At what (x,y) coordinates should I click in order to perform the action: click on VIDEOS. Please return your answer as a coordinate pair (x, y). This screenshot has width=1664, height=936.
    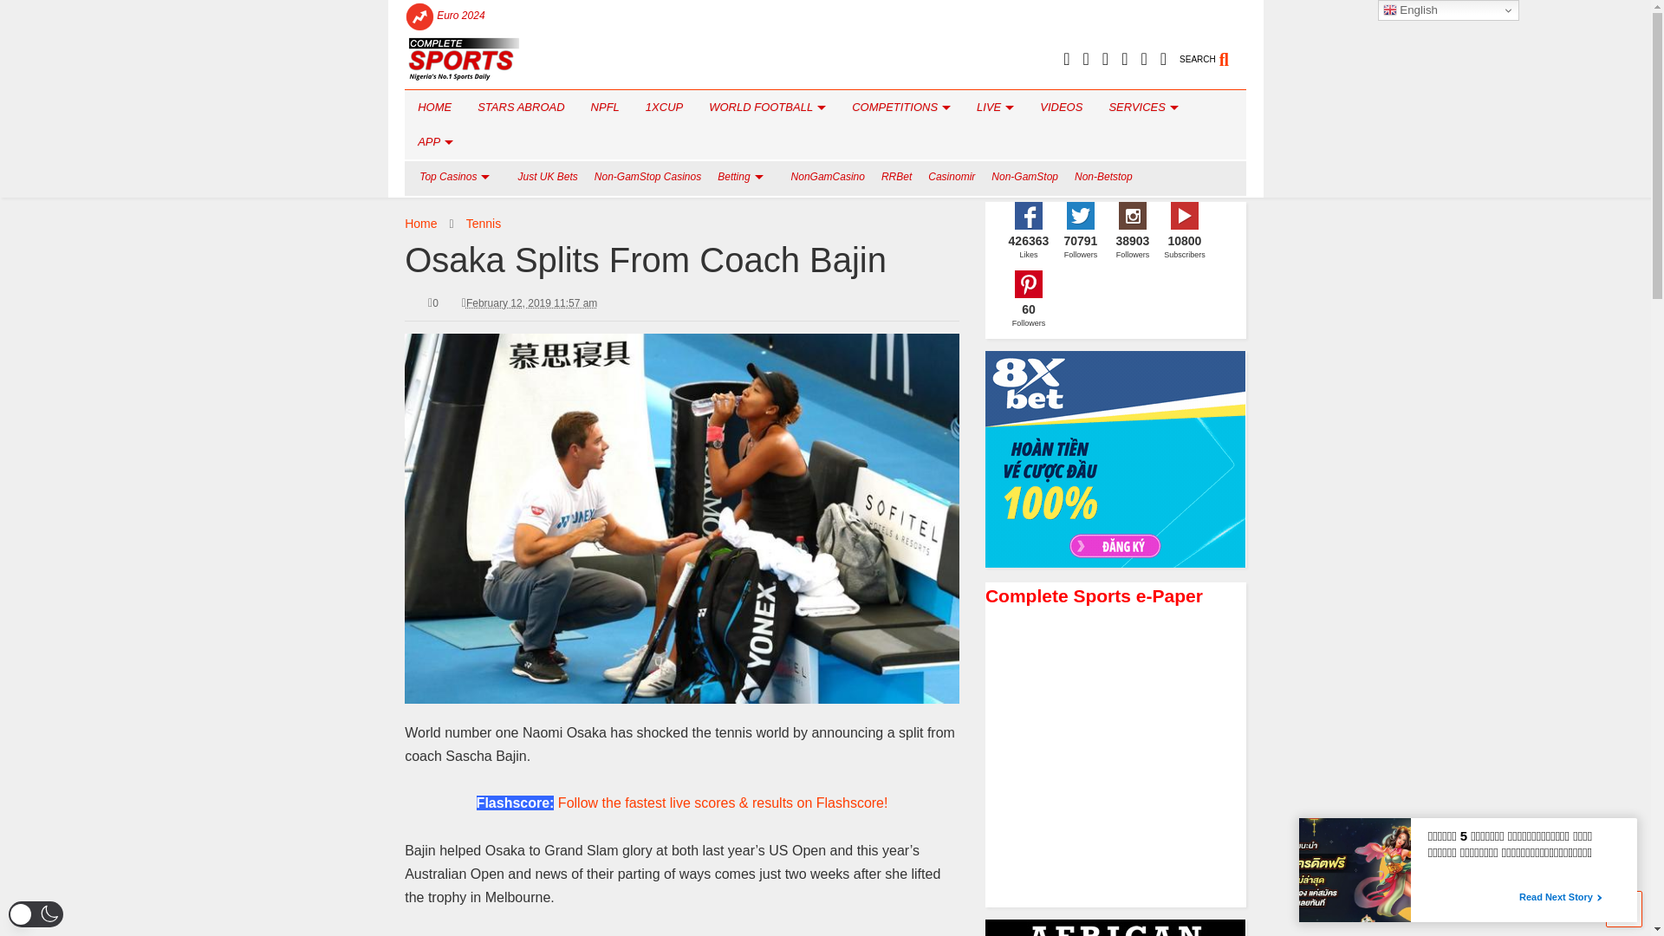
    Looking at the image, I should click on (1061, 107).